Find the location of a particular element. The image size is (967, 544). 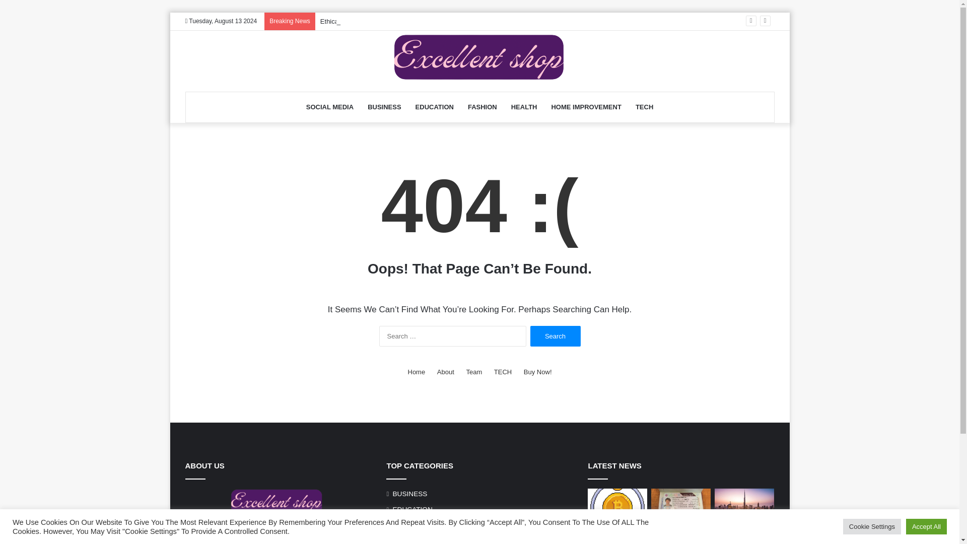

FASHION is located at coordinates (407, 525).